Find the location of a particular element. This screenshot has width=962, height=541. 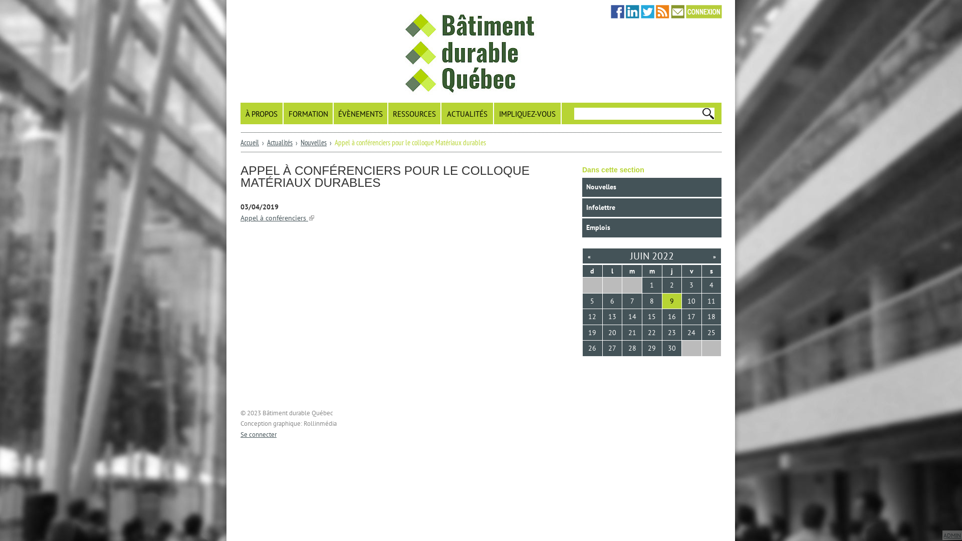

Twitter is located at coordinates (647, 12).